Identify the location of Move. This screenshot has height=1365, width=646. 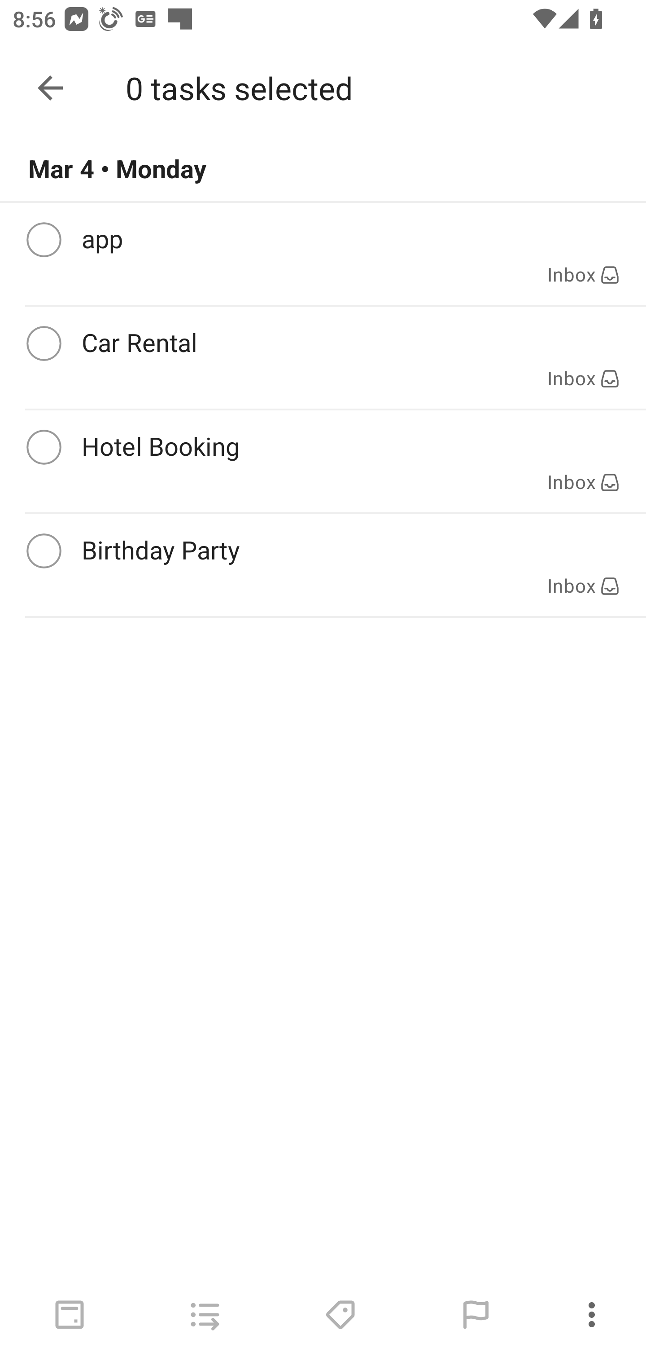
(205, 1315).